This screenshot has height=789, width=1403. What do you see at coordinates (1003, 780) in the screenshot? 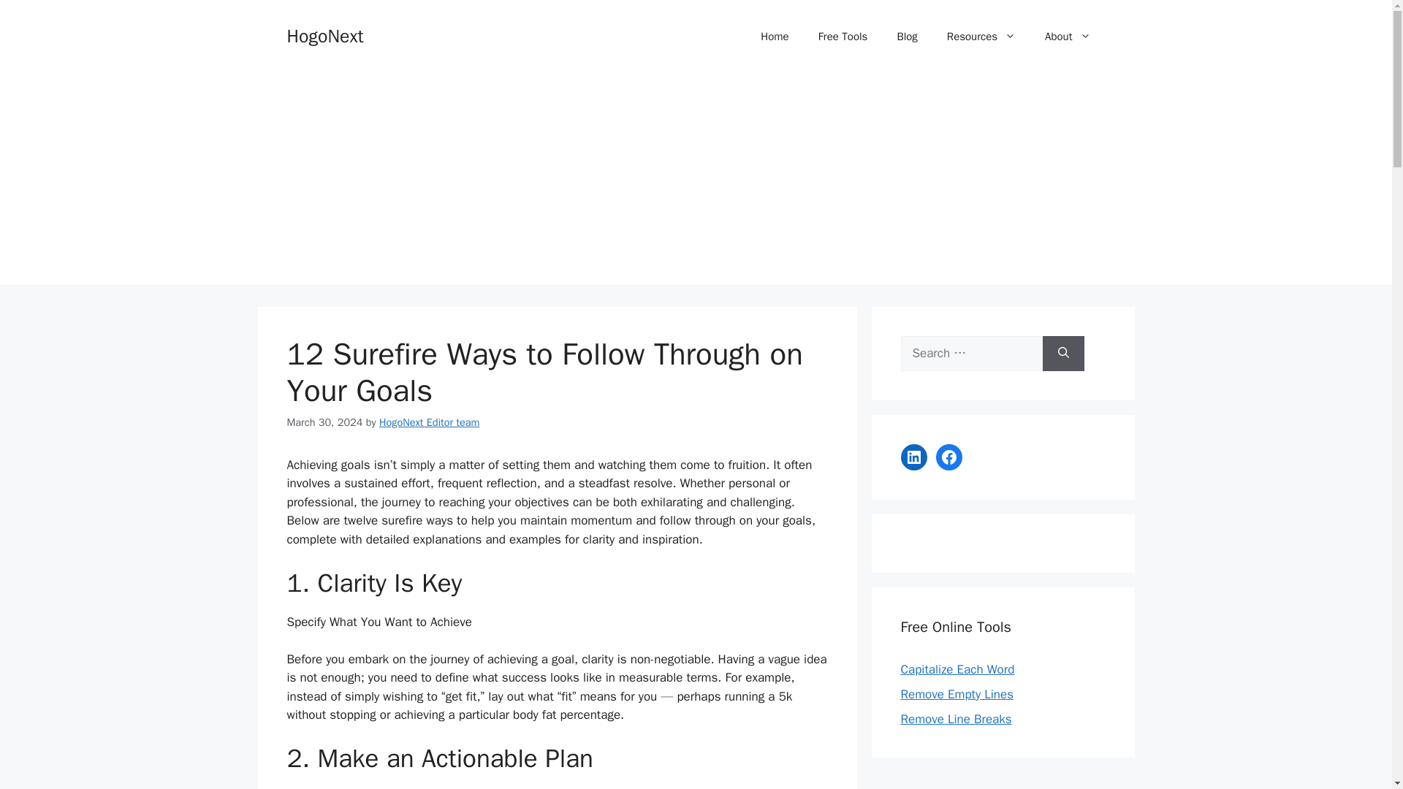
I see `Advertisement` at bounding box center [1003, 780].